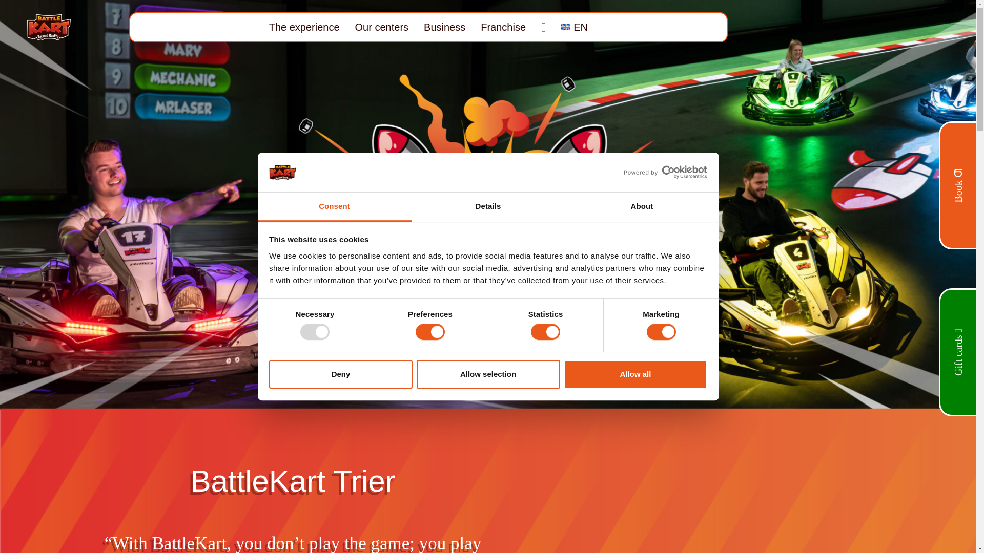 The width and height of the screenshot is (984, 553). Describe the element at coordinates (334, 207) in the screenshot. I see `Consent` at that location.